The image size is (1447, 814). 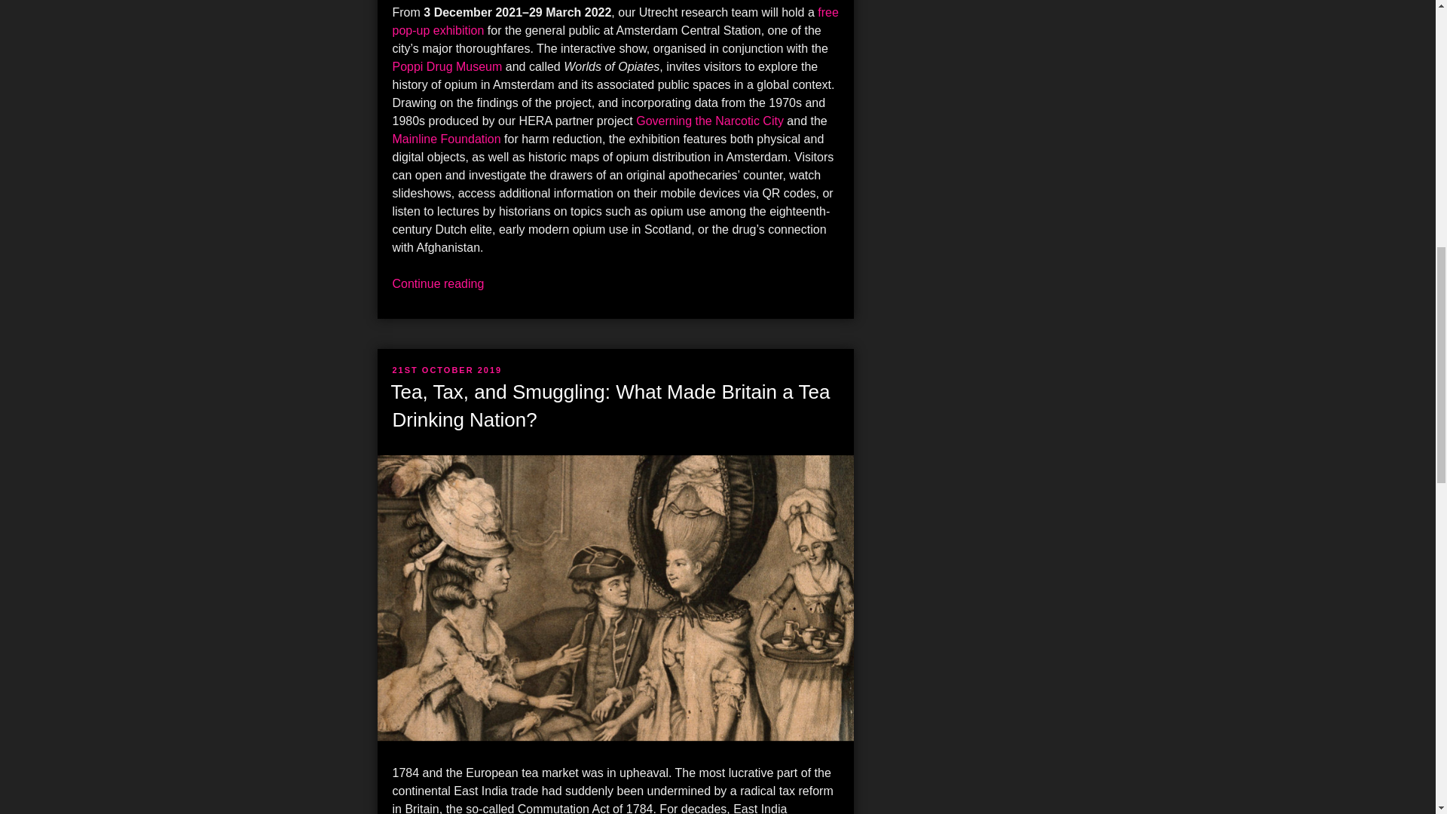 I want to click on Governing the Narcotic City, so click(x=710, y=121).